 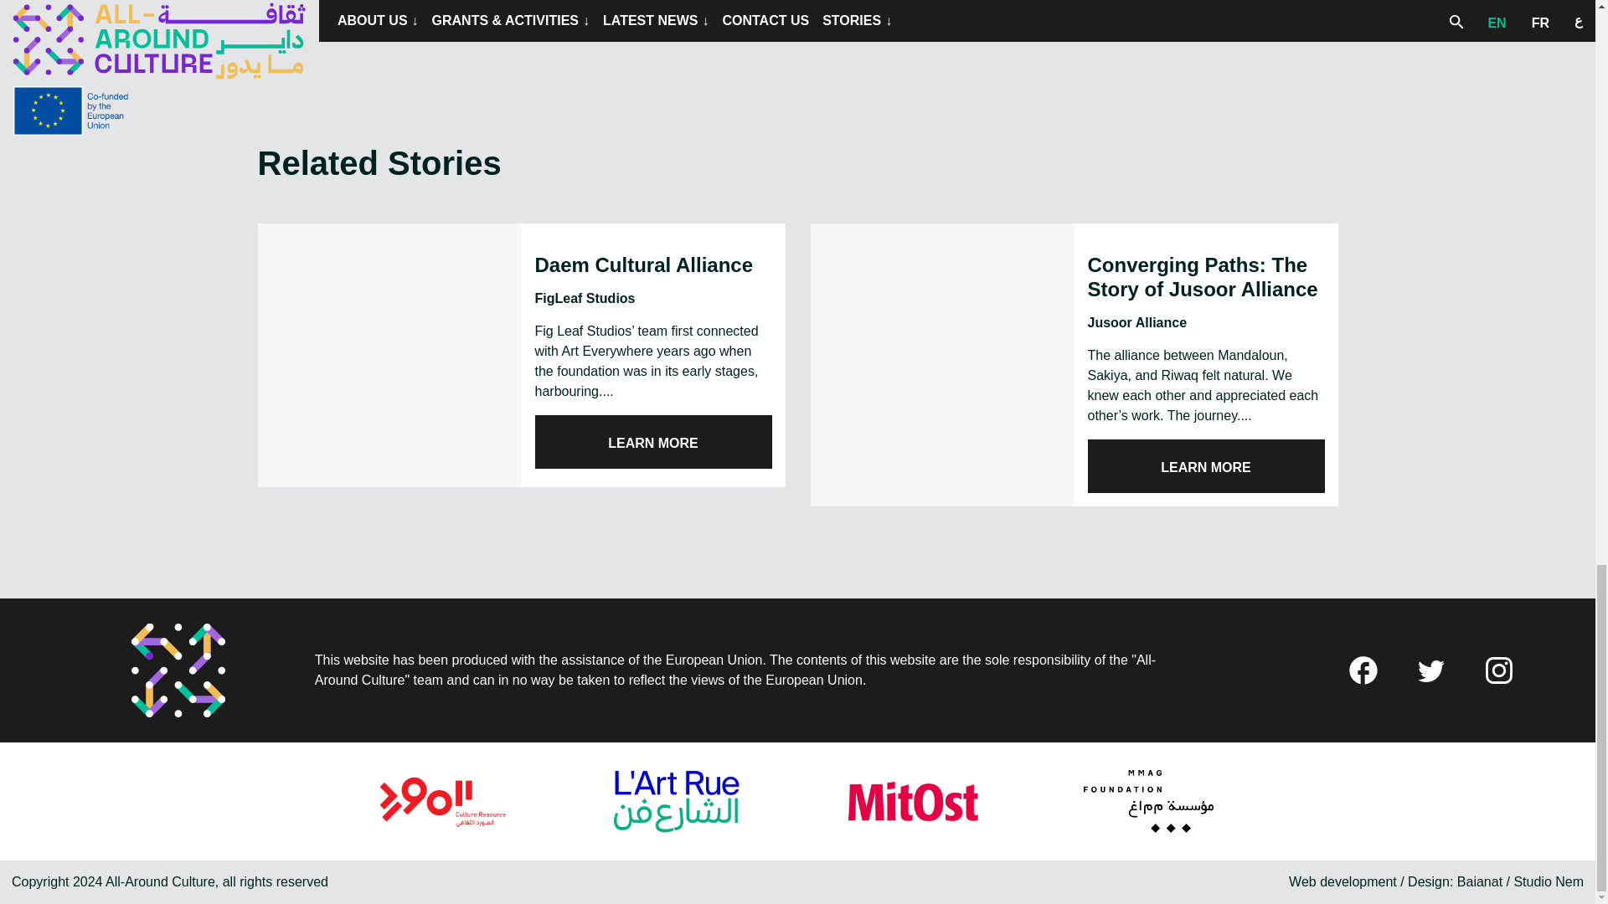 What do you see at coordinates (1204, 465) in the screenshot?
I see `Learn more` at bounding box center [1204, 465].